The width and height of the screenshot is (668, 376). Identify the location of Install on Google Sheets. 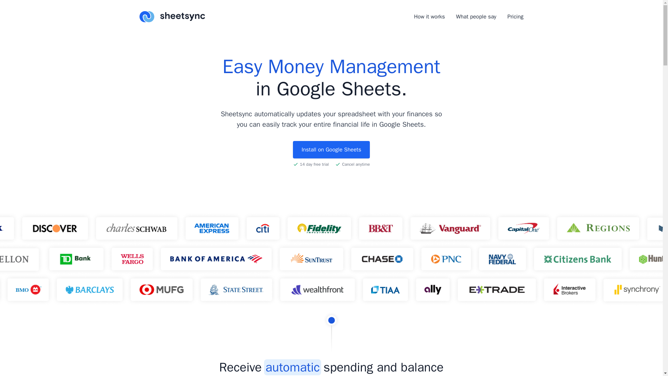
(331, 150).